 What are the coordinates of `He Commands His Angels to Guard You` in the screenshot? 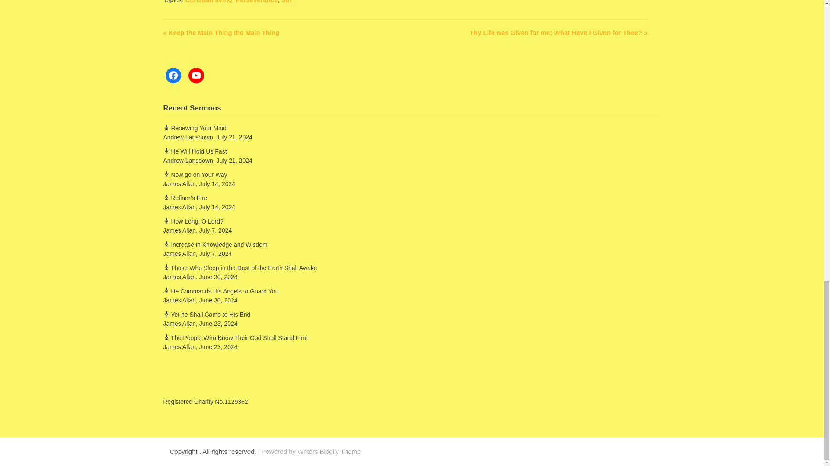 It's located at (221, 291).